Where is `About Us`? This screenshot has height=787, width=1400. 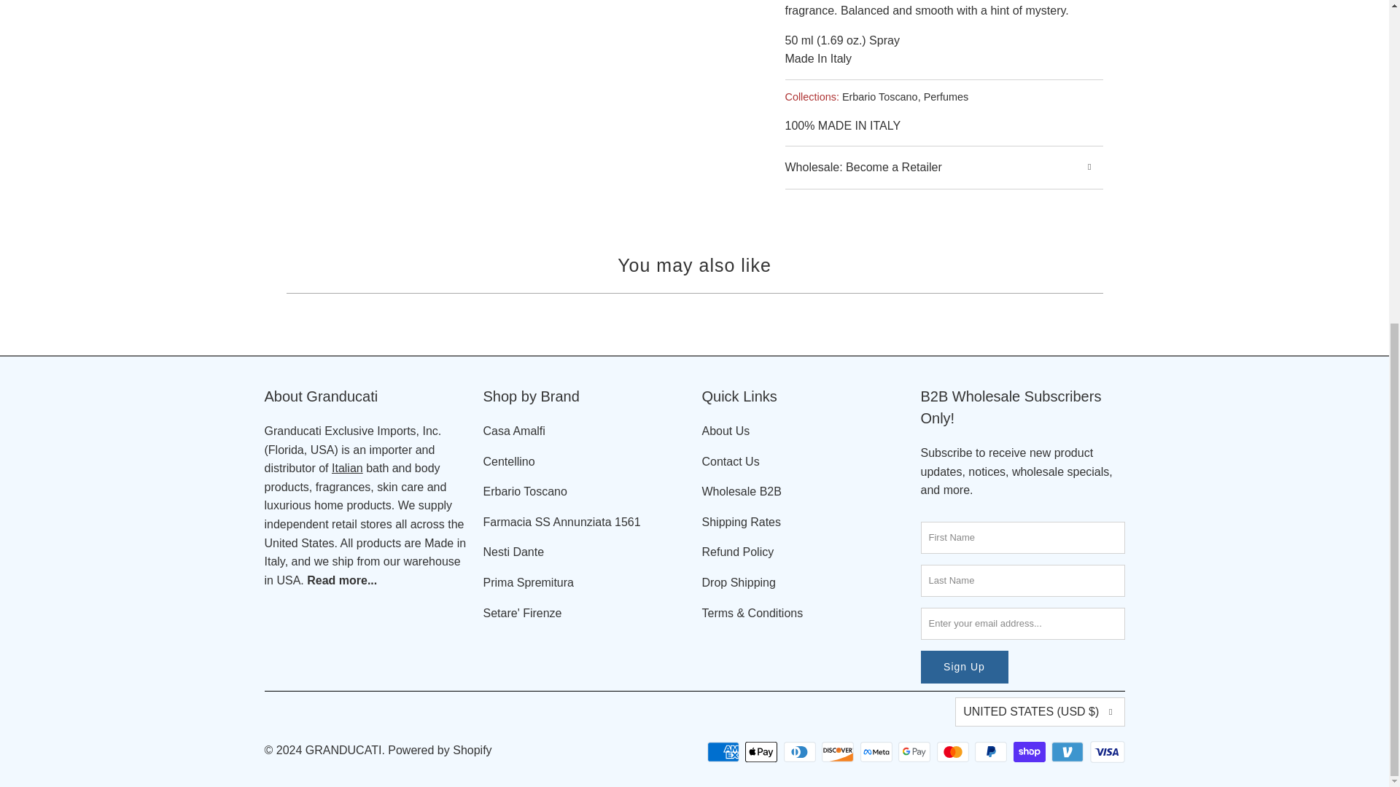 About Us is located at coordinates (341, 580).